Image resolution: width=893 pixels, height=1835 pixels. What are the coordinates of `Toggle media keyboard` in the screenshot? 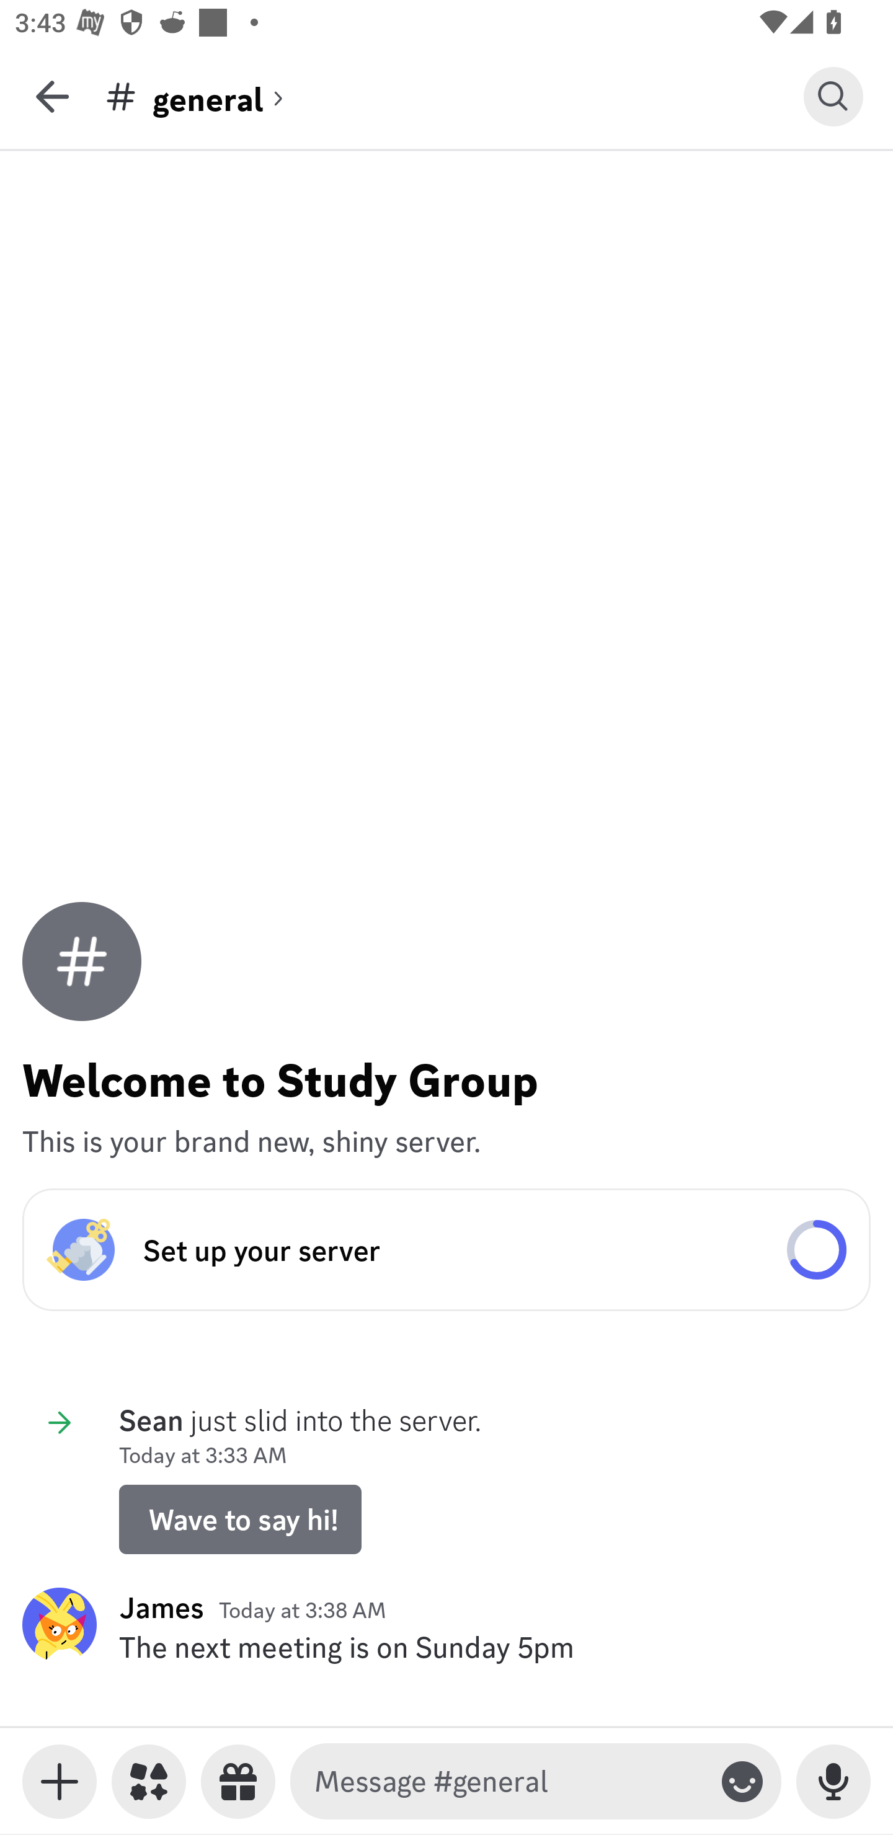 It's located at (60, 1782).